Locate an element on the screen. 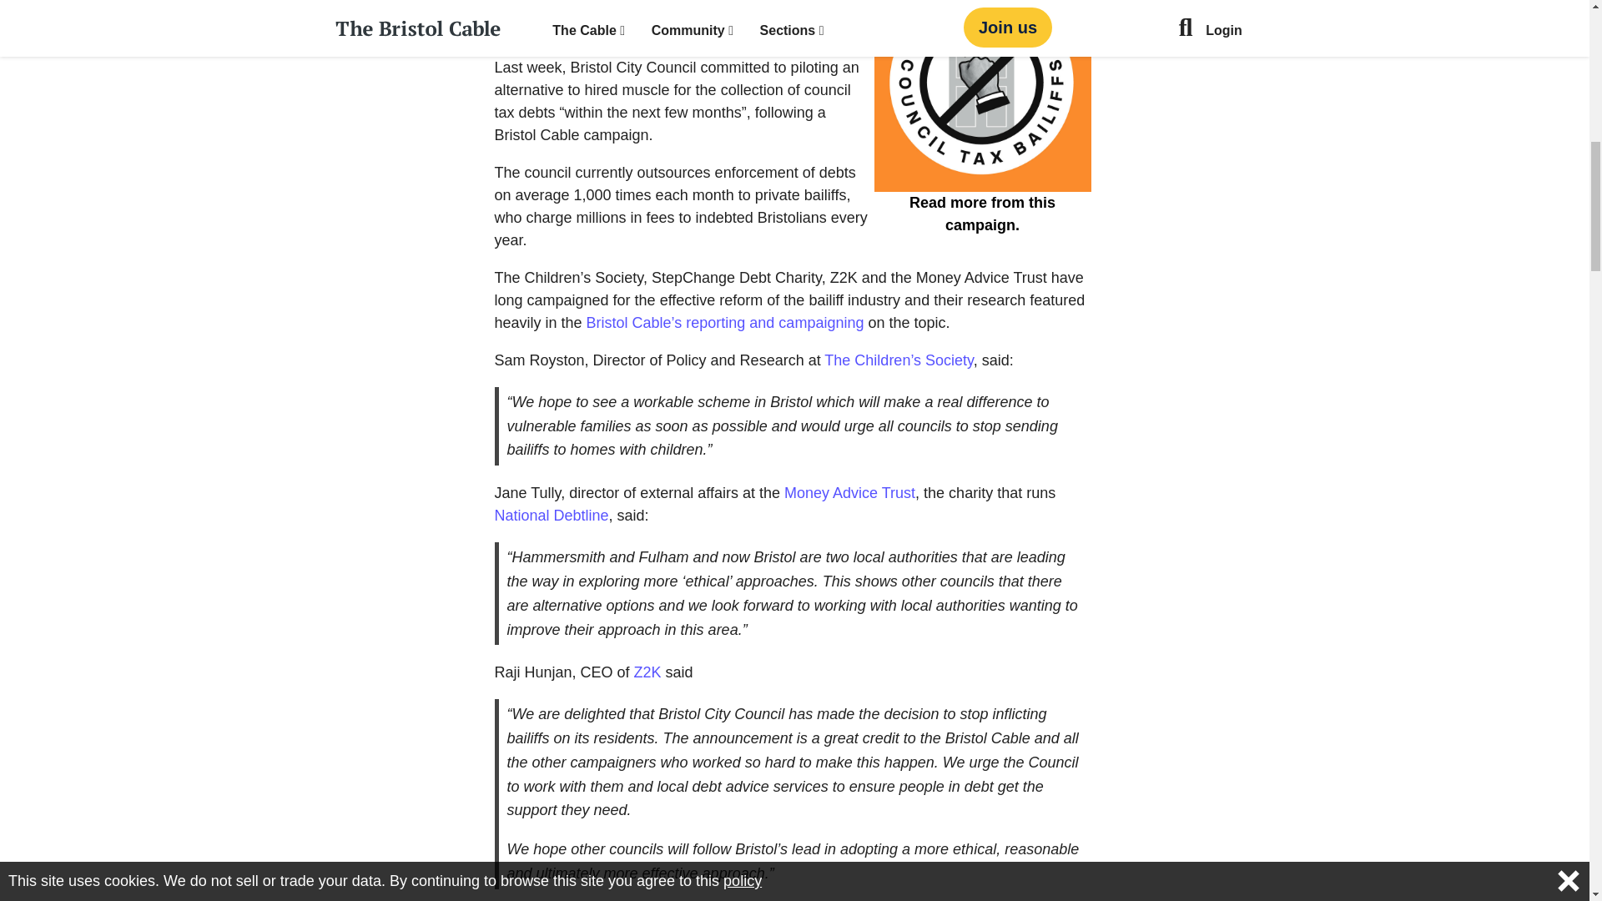 The height and width of the screenshot is (901, 1602). Opens in a new tab is located at coordinates (647, 672).